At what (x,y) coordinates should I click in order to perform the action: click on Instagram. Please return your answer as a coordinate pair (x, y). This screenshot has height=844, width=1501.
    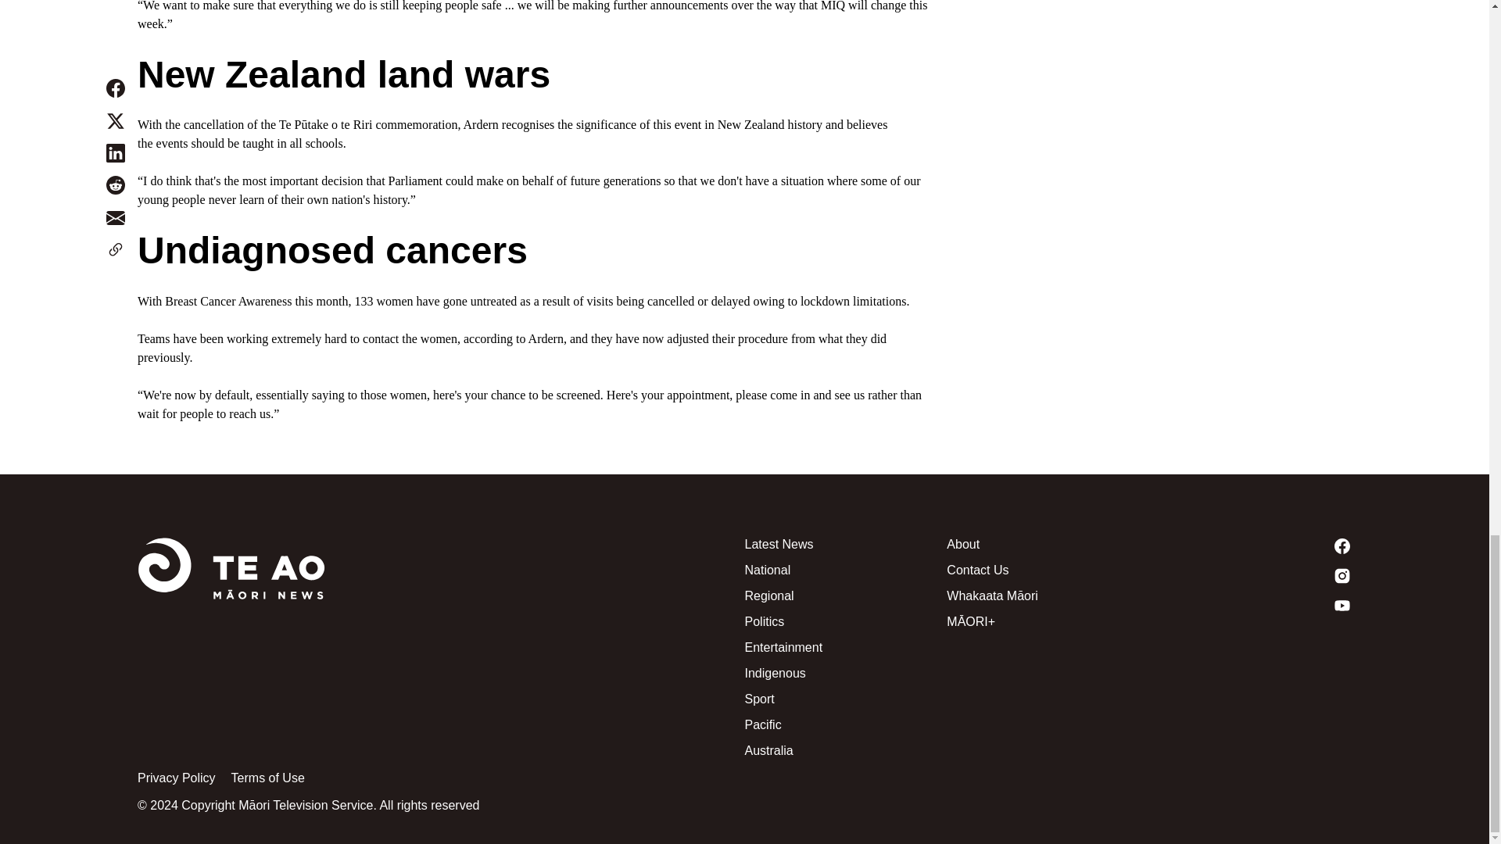
    Looking at the image, I should click on (1251, 575).